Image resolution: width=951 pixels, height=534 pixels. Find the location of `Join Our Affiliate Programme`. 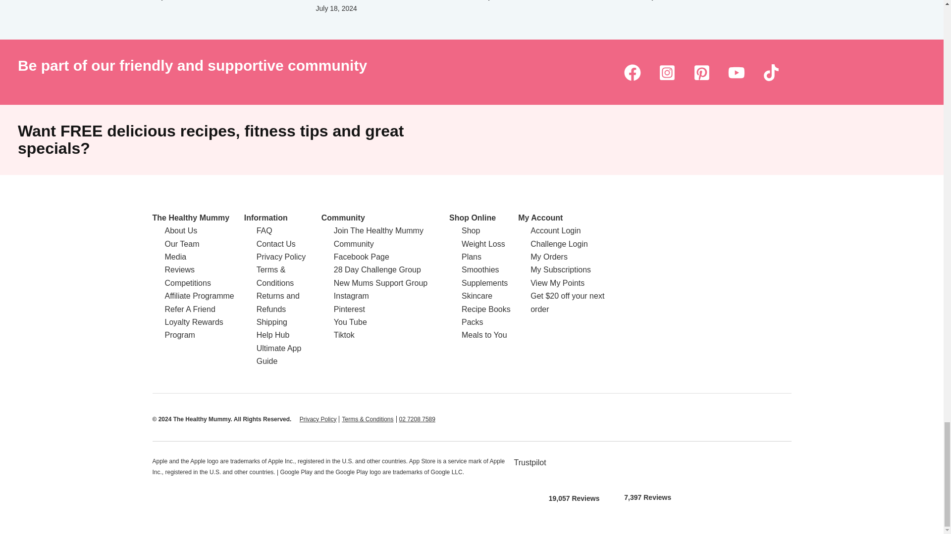

Join Our Affiliate Programme is located at coordinates (199, 296).